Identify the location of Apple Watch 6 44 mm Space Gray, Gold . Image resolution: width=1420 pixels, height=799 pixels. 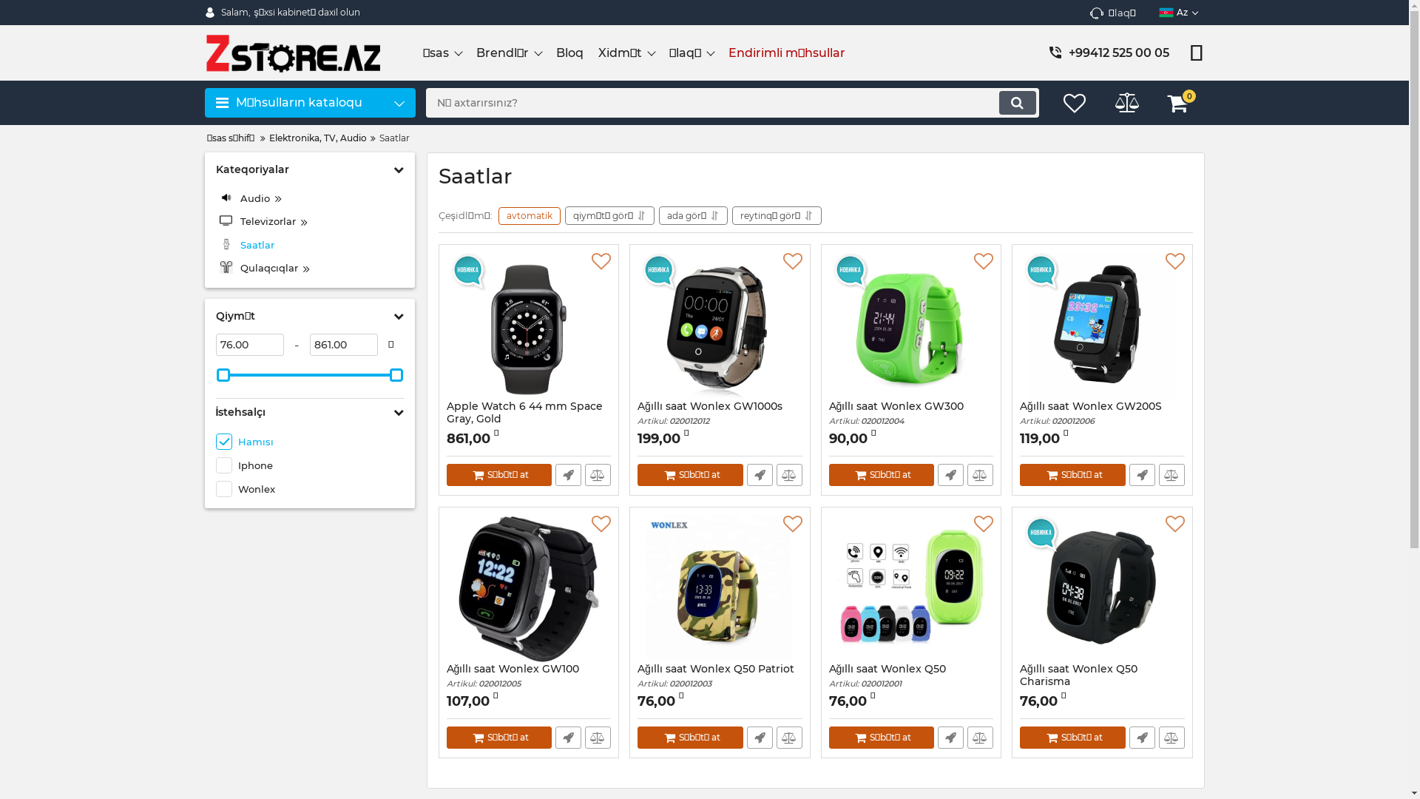
(529, 326).